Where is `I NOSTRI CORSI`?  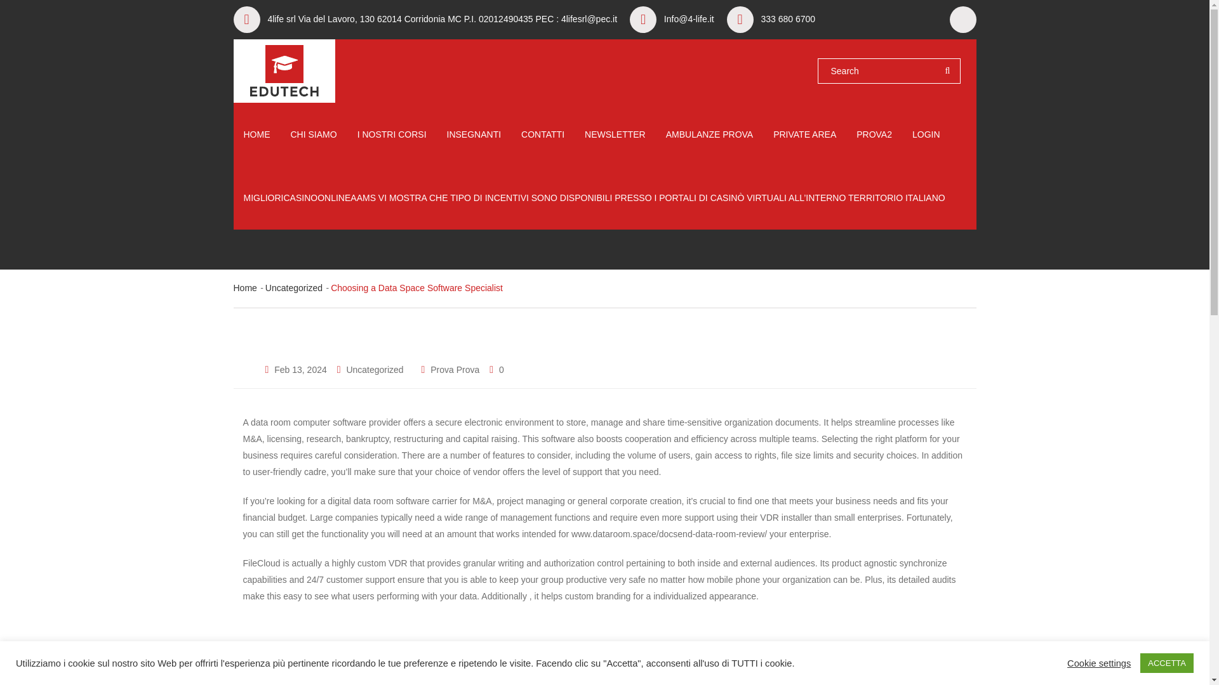 I NOSTRI CORSI is located at coordinates (392, 134).